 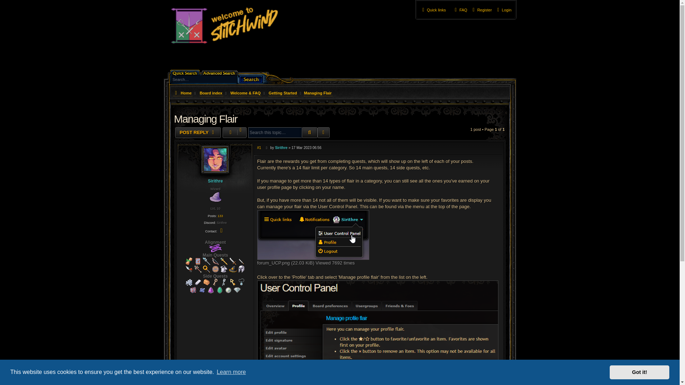 I want to click on Sirithre, so click(x=215, y=181).